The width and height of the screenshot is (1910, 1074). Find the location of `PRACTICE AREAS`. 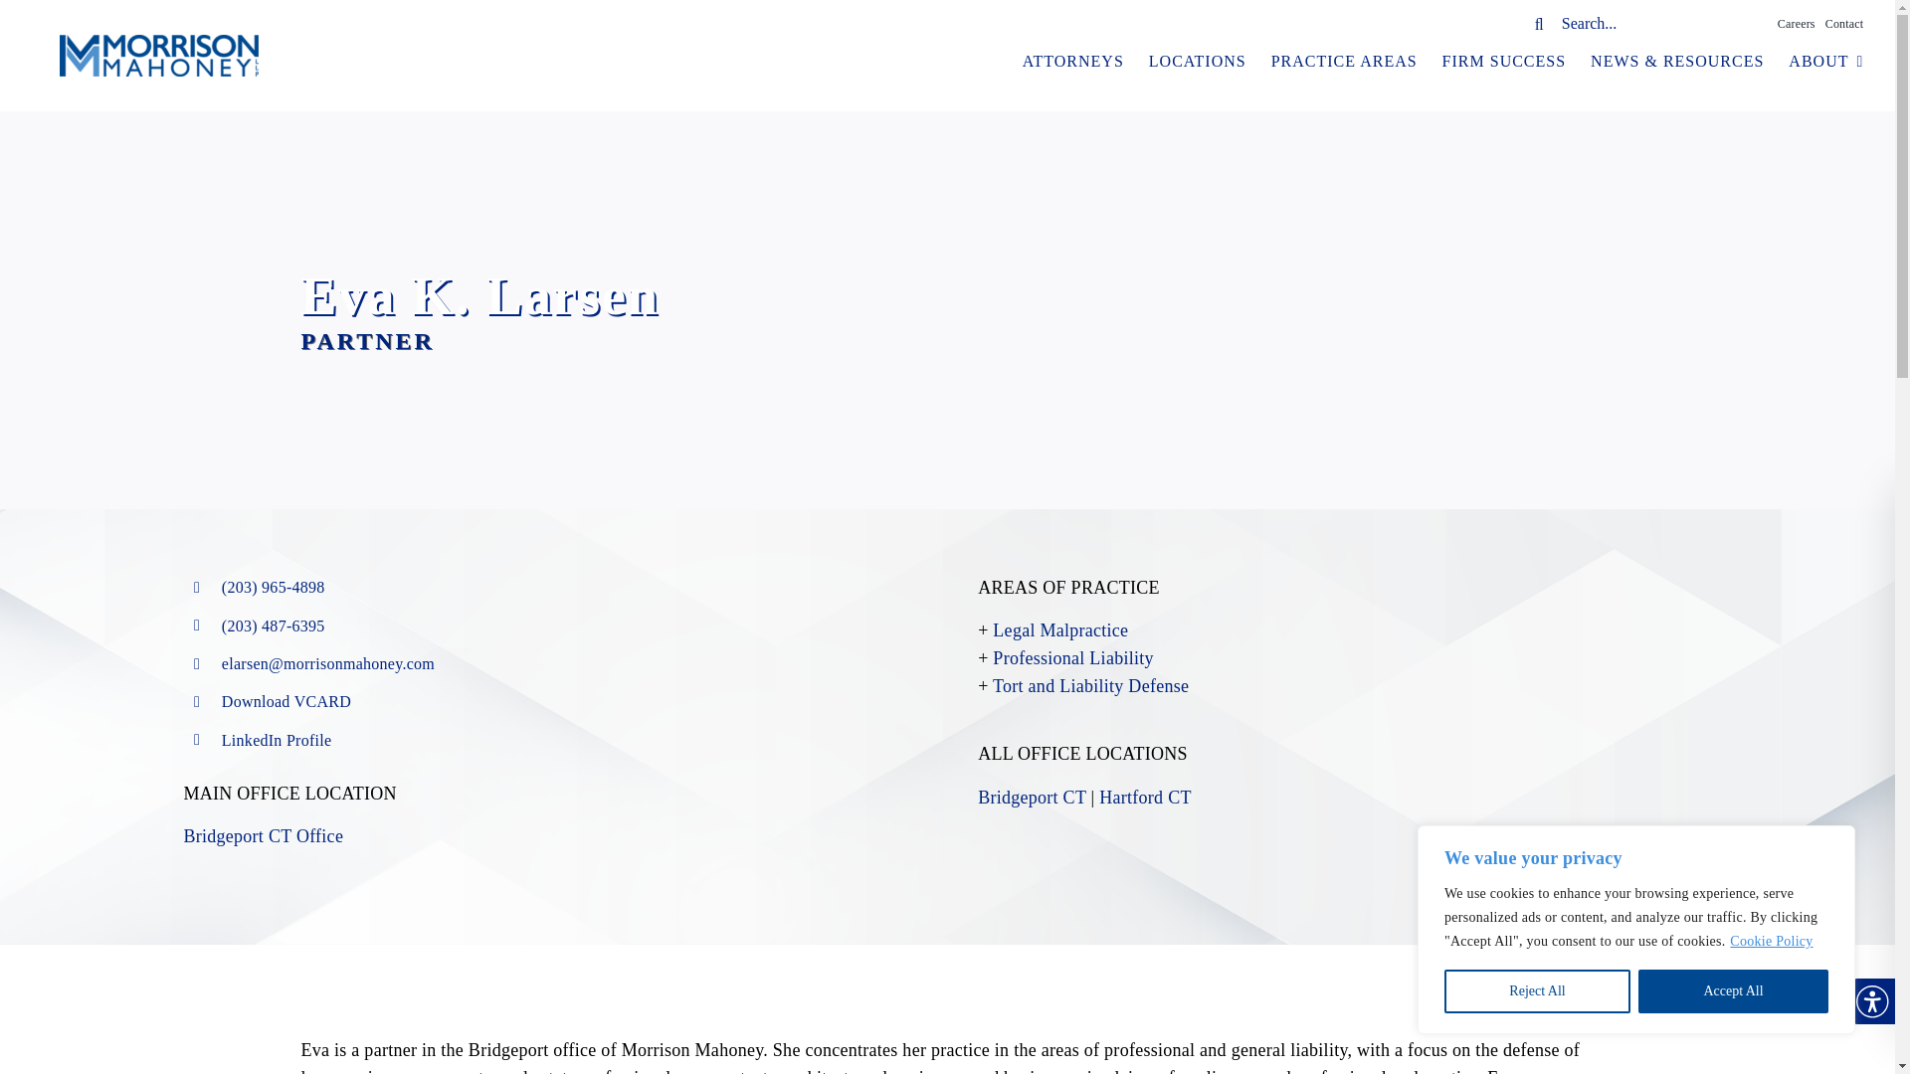

PRACTICE AREAS is located at coordinates (1344, 61).